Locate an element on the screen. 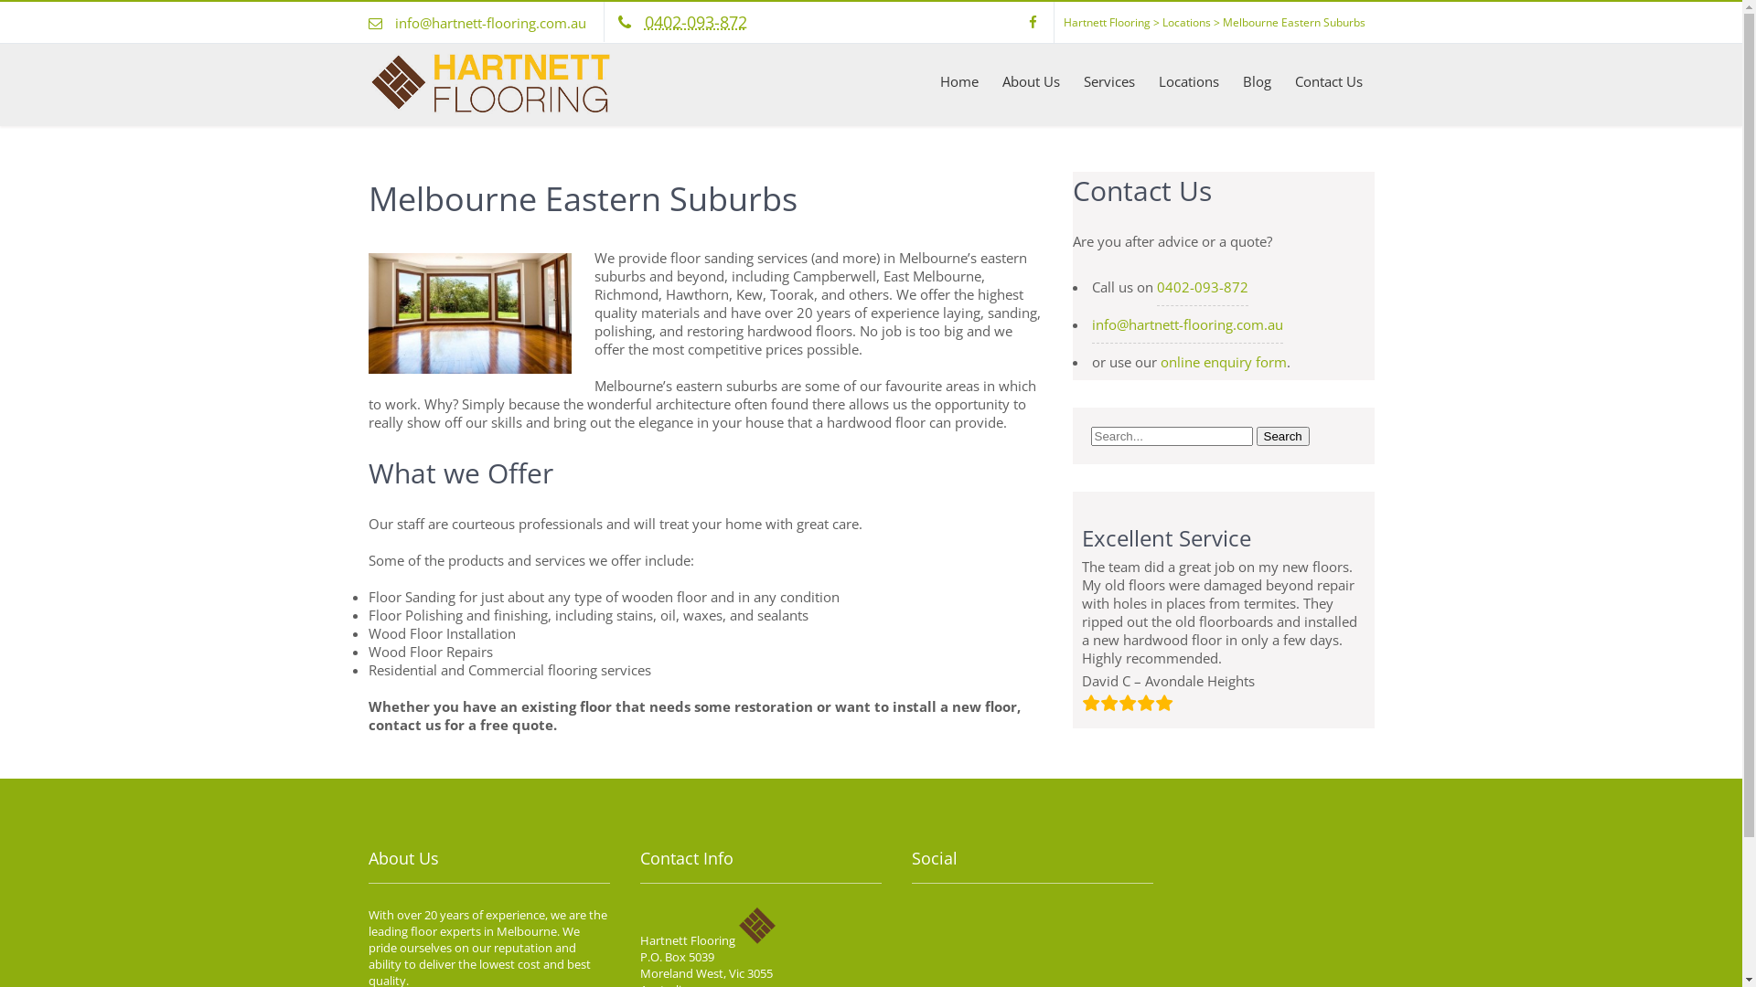  Locations is located at coordinates (1189, 80).